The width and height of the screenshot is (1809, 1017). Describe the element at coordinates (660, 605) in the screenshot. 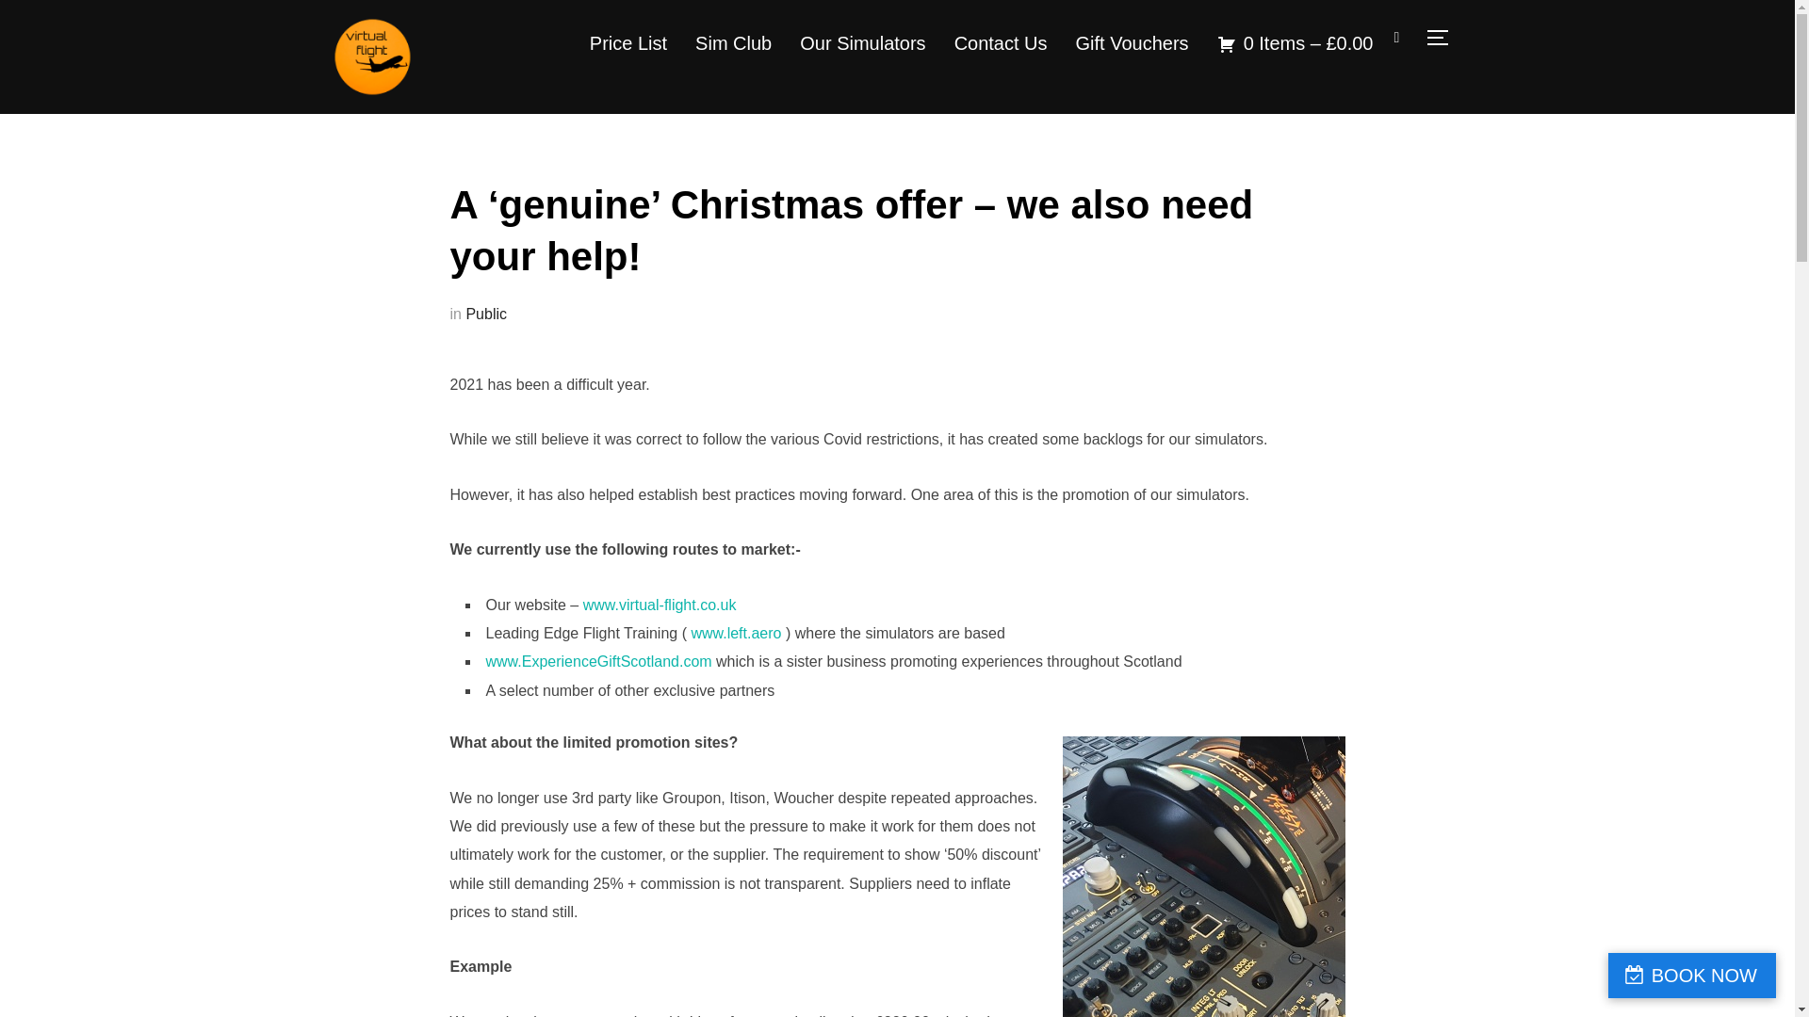

I see `www.virtual-flight.co.uk` at that location.